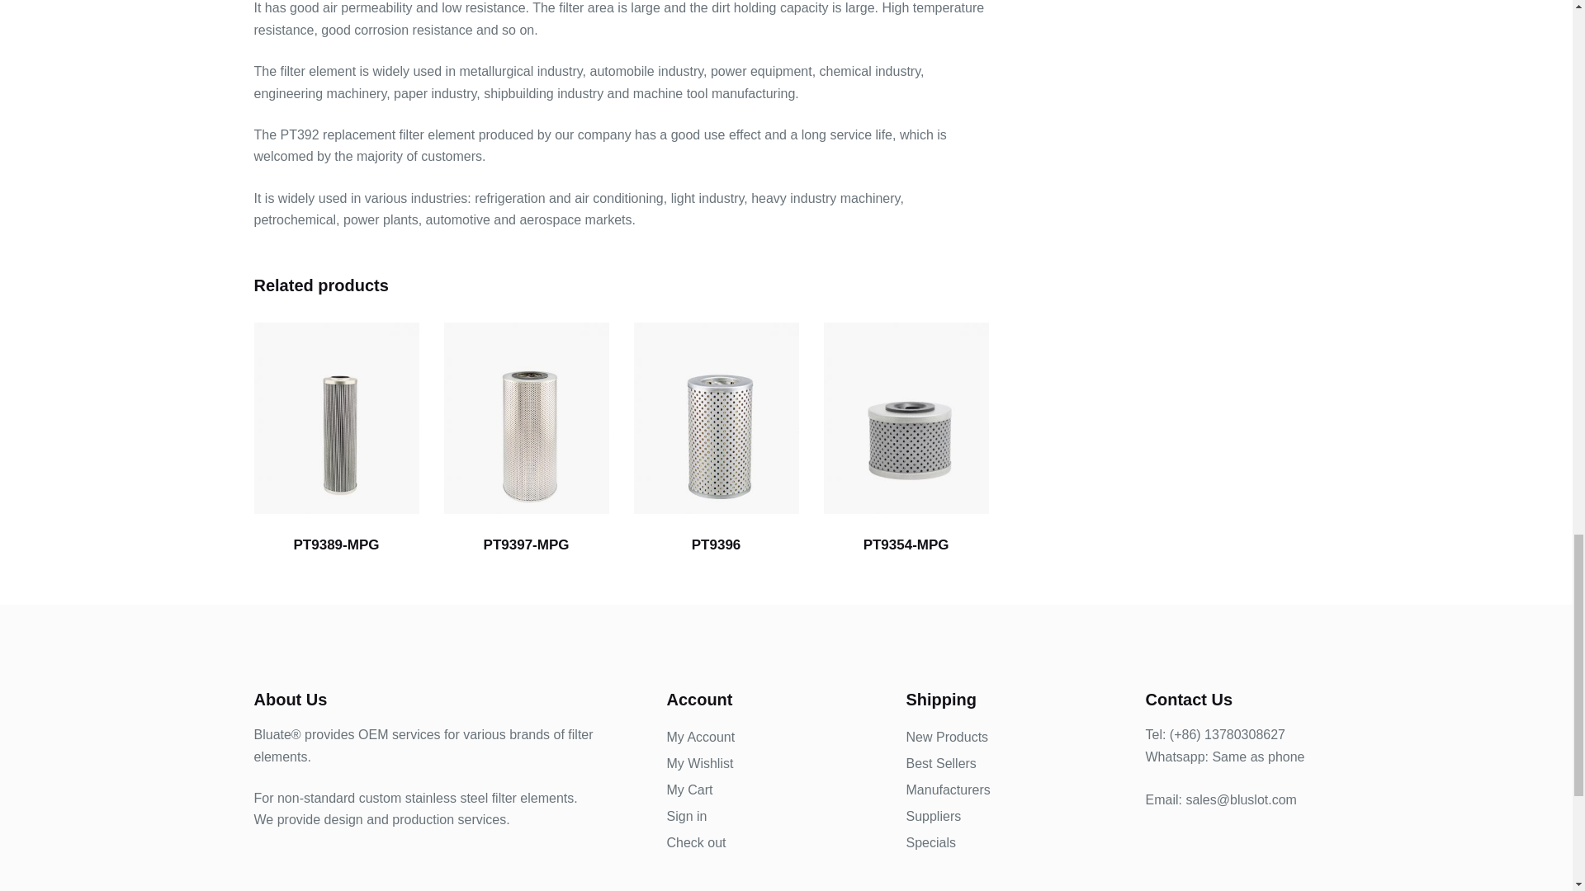 The width and height of the screenshot is (1585, 891). Describe the element at coordinates (337, 417) in the screenshot. I see `PT9389-MPG` at that location.